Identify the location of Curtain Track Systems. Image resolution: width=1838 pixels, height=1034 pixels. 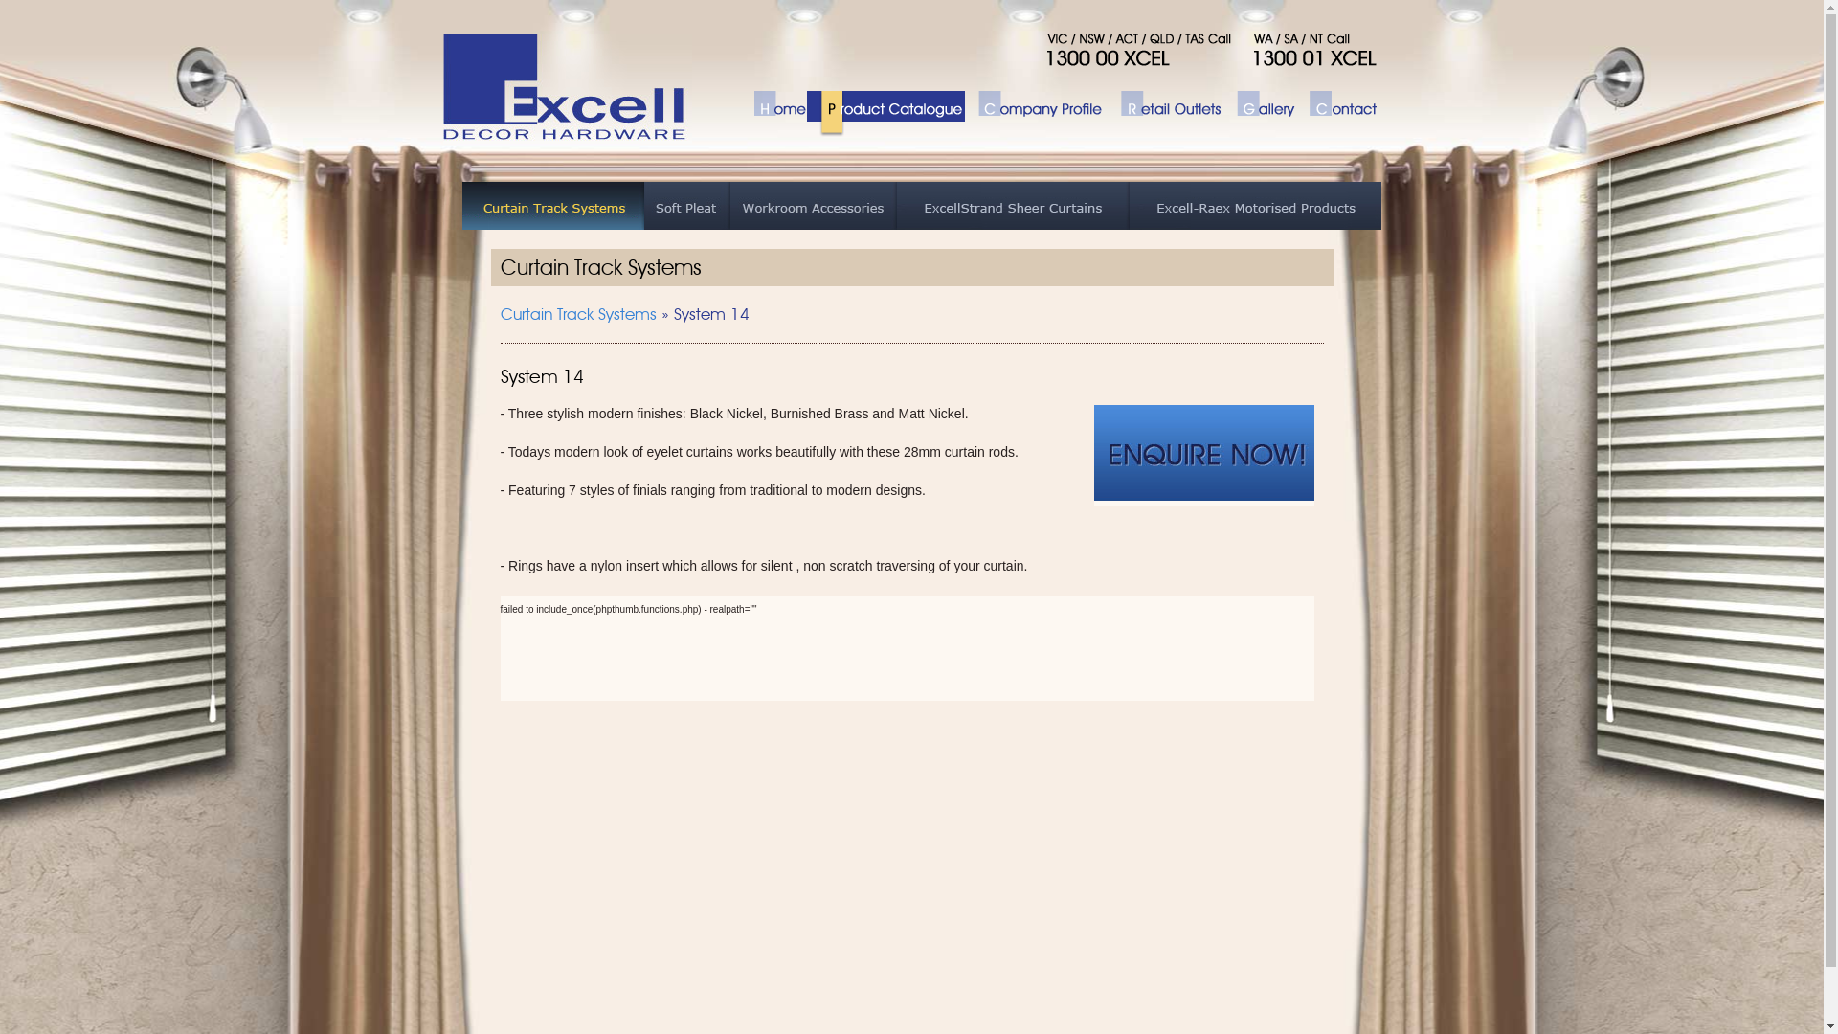
(578, 314).